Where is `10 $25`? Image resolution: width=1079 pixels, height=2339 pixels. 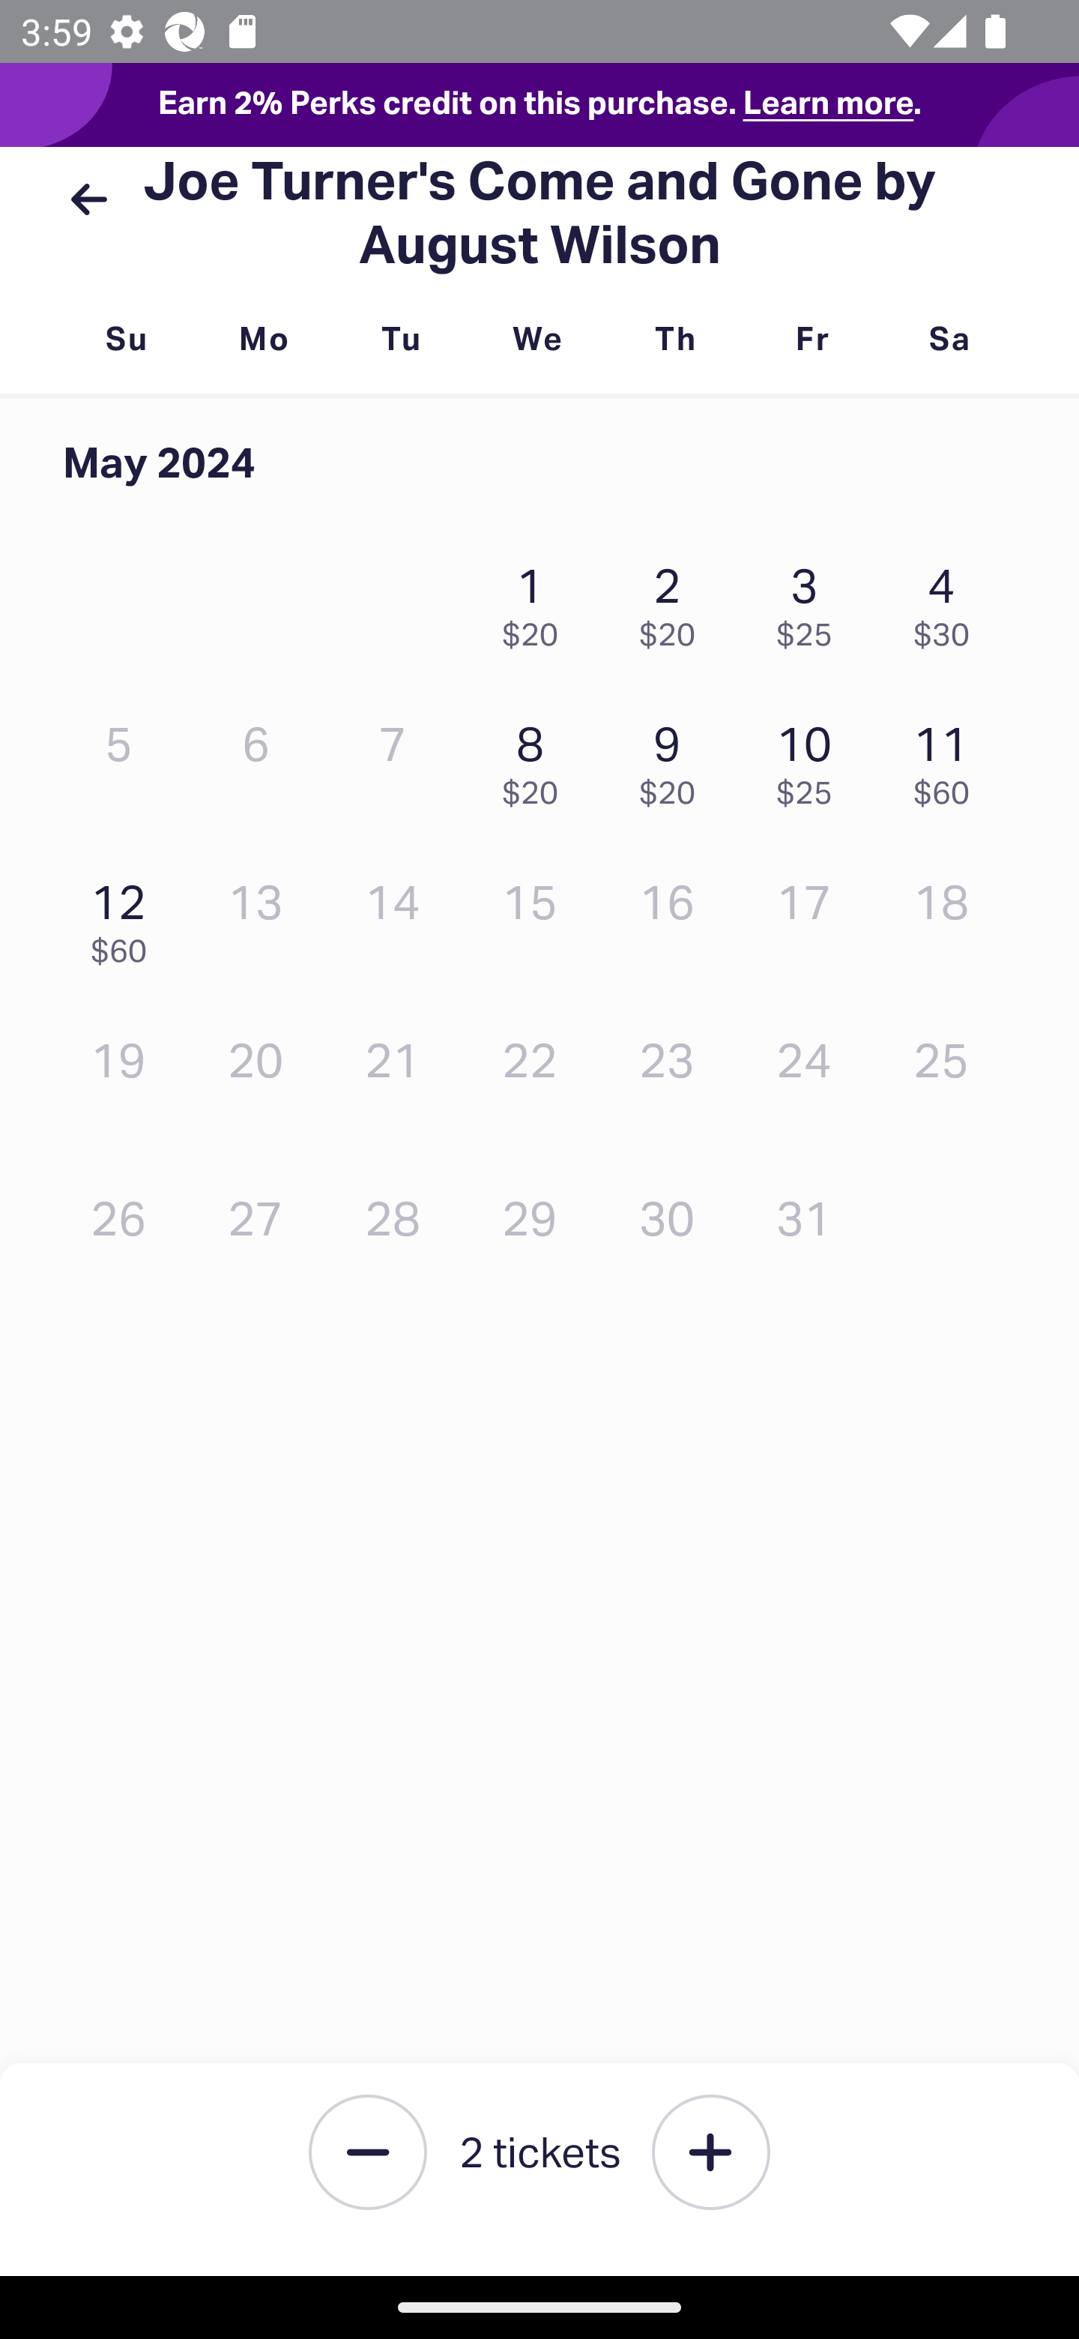 10 $25 is located at coordinates (811, 759).